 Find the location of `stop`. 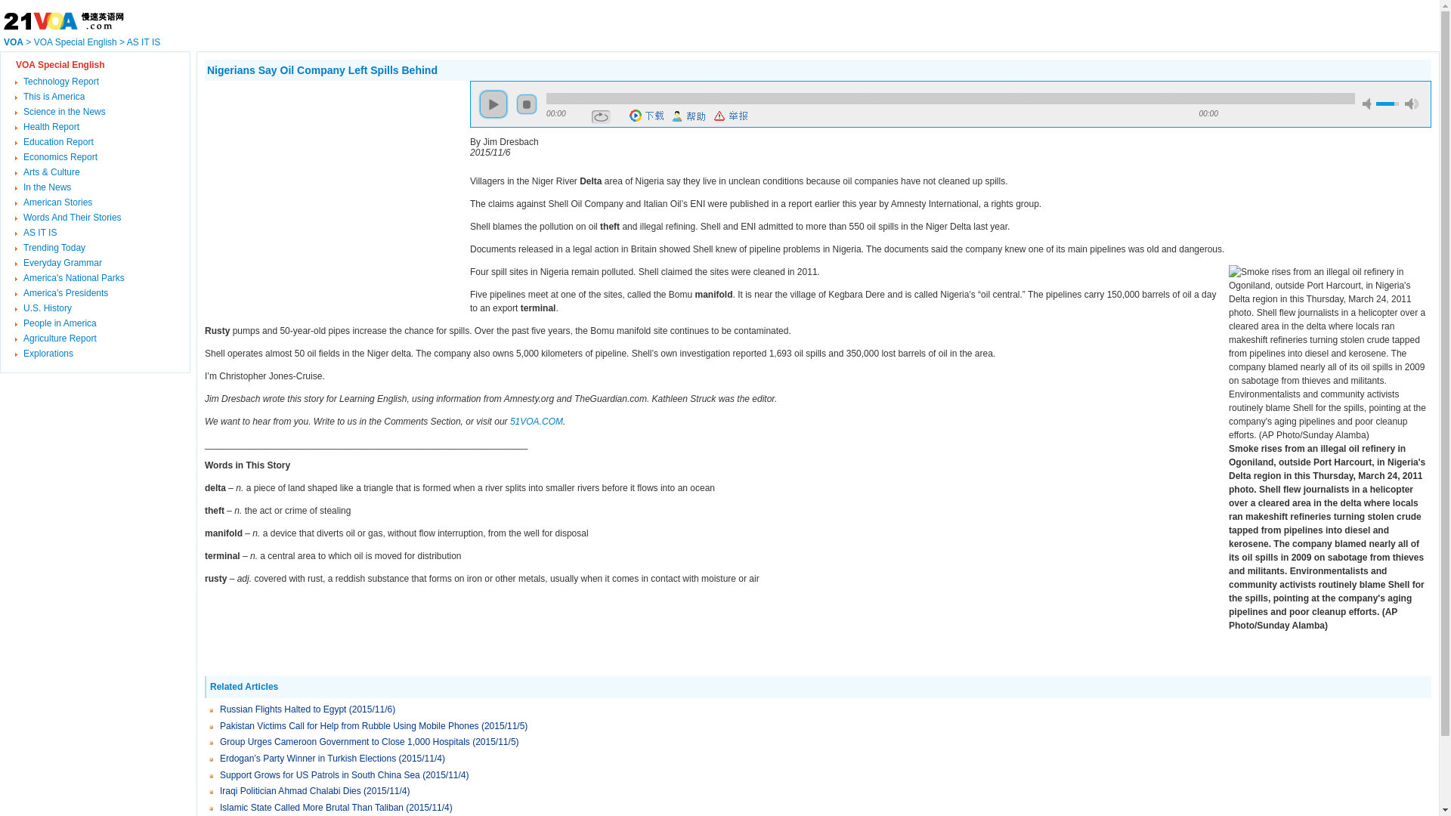

stop is located at coordinates (527, 104).